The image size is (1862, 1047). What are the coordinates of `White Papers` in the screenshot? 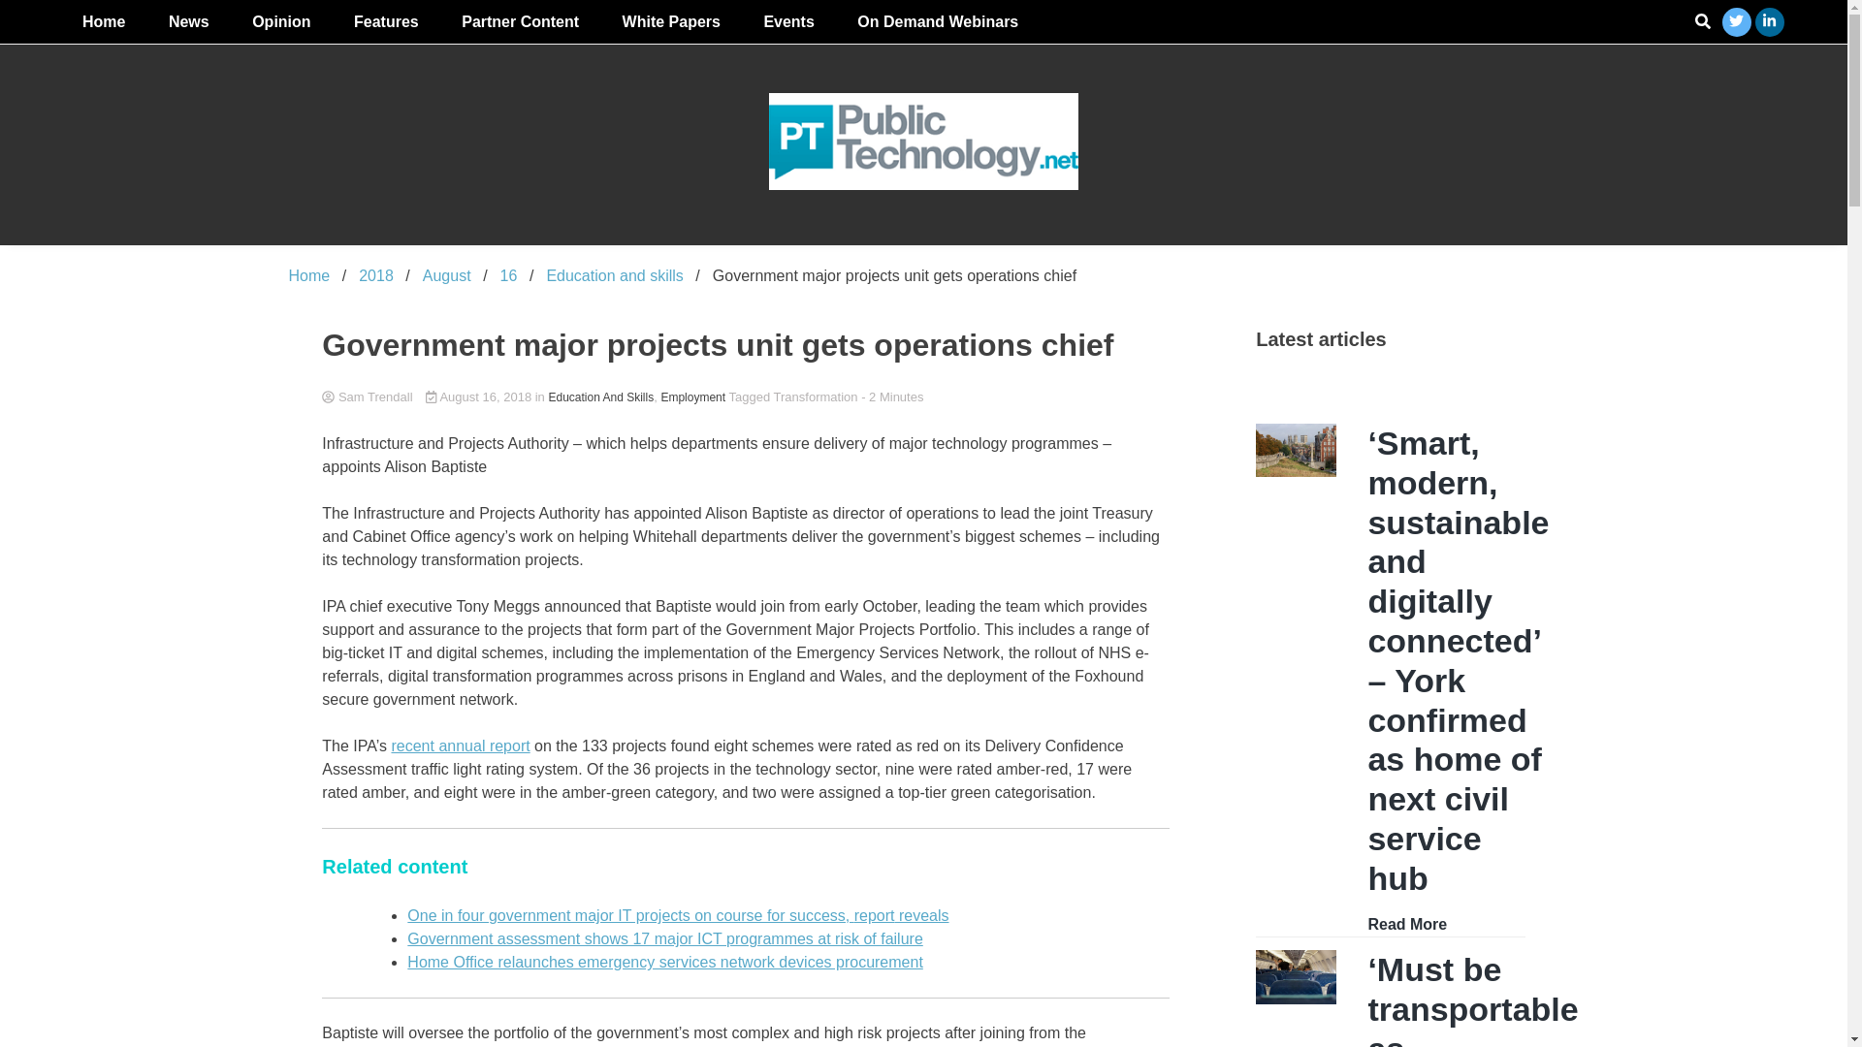 It's located at (671, 21).